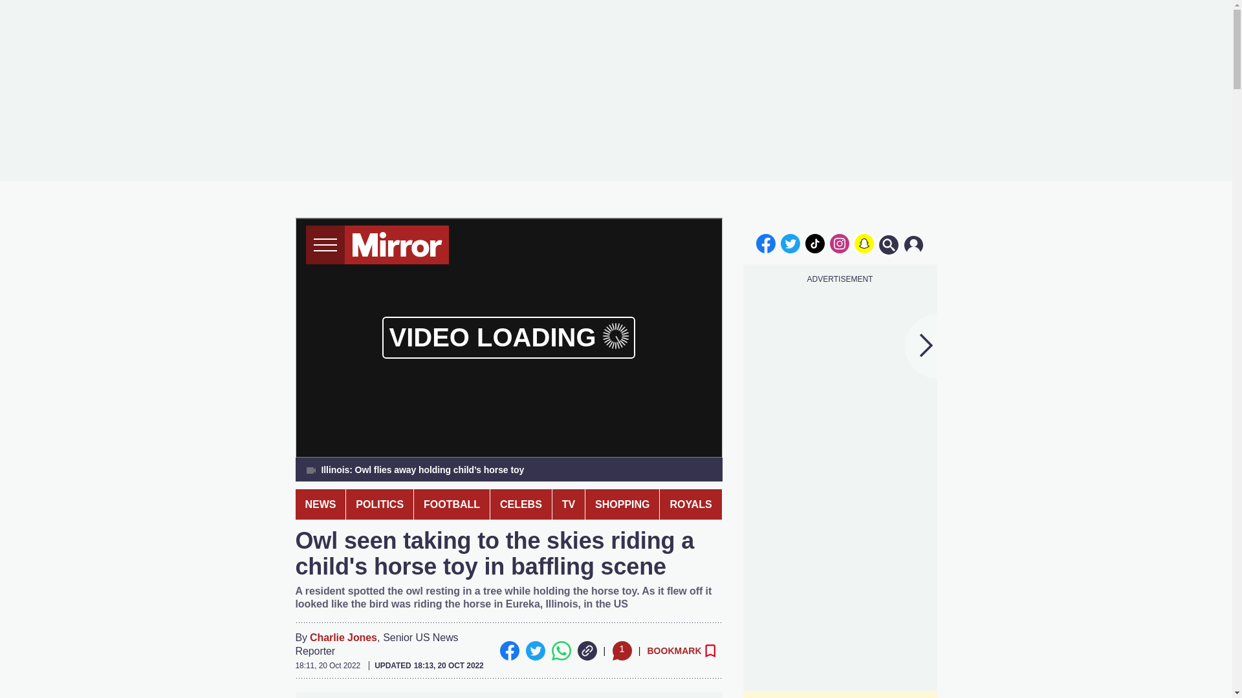 The height and width of the screenshot is (698, 1242). I want to click on Facebook, so click(508, 650).